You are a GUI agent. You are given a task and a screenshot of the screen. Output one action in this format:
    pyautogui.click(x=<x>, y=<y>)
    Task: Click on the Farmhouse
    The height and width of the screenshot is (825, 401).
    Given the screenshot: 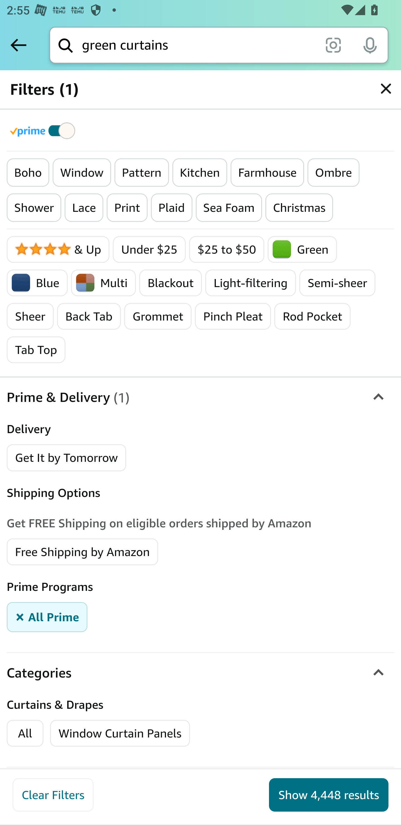 What is the action you would take?
    pyautogui.click(x=267, y=173)
    